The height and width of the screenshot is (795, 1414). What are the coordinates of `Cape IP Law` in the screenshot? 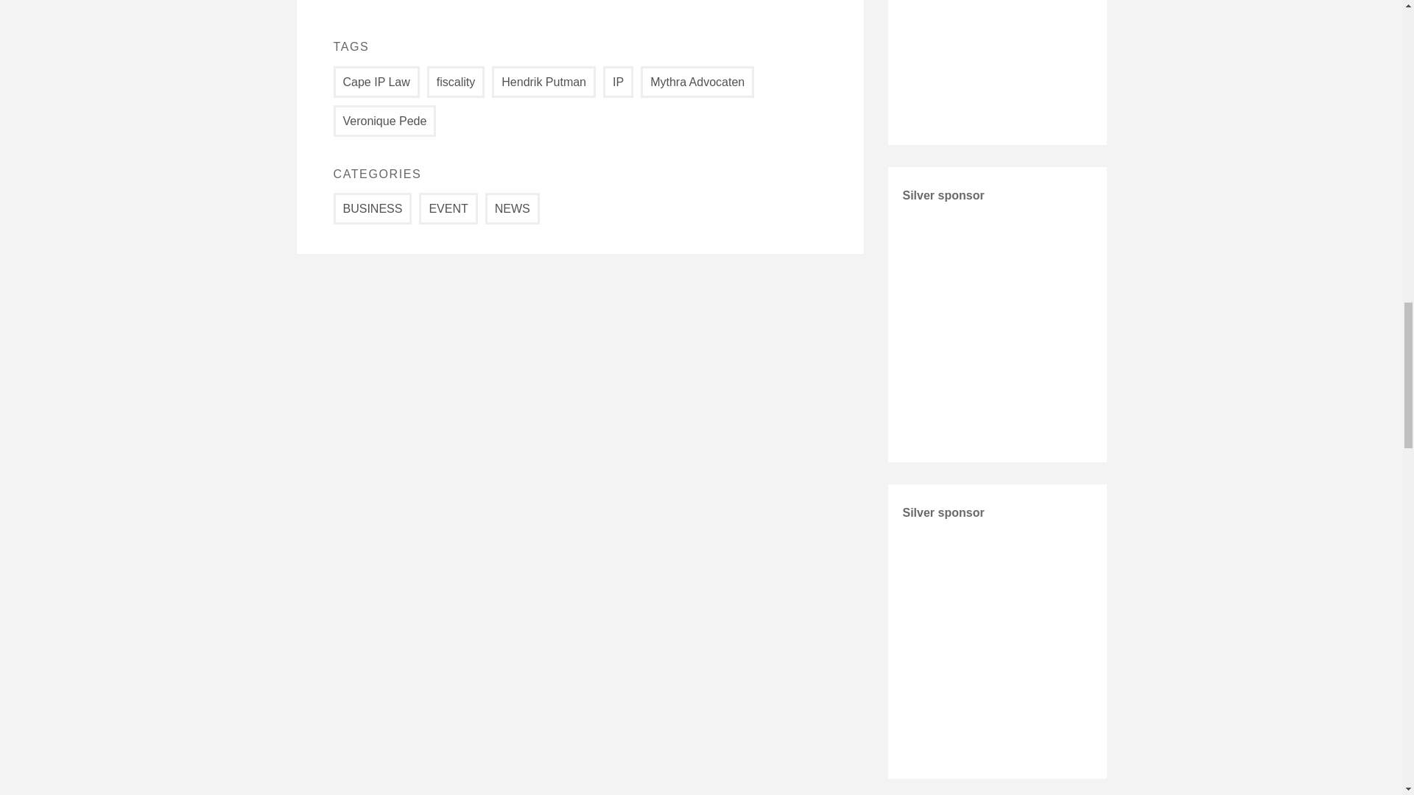 It's located at (376, 81).